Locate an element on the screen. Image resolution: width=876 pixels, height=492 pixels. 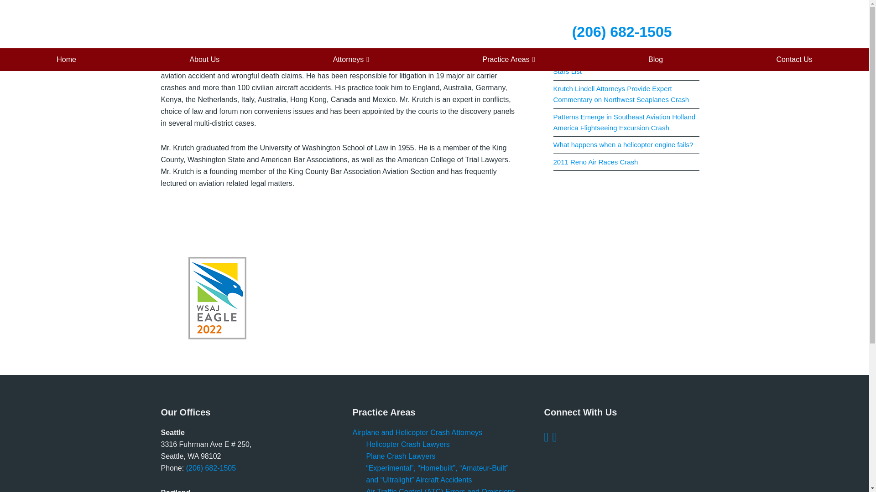
Blog is located at coordinates (655, 59).